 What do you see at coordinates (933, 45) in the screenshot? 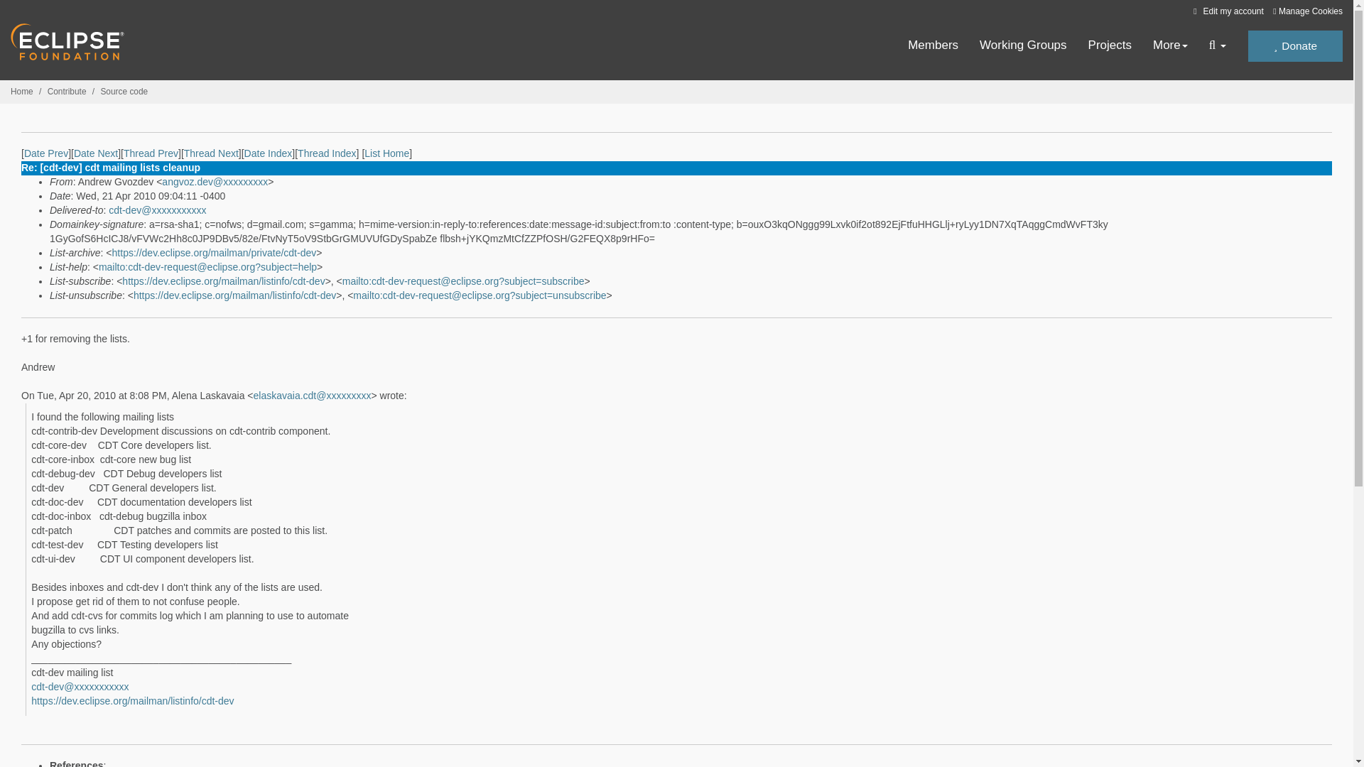
I see `Members` at bounding box center [933, 45].